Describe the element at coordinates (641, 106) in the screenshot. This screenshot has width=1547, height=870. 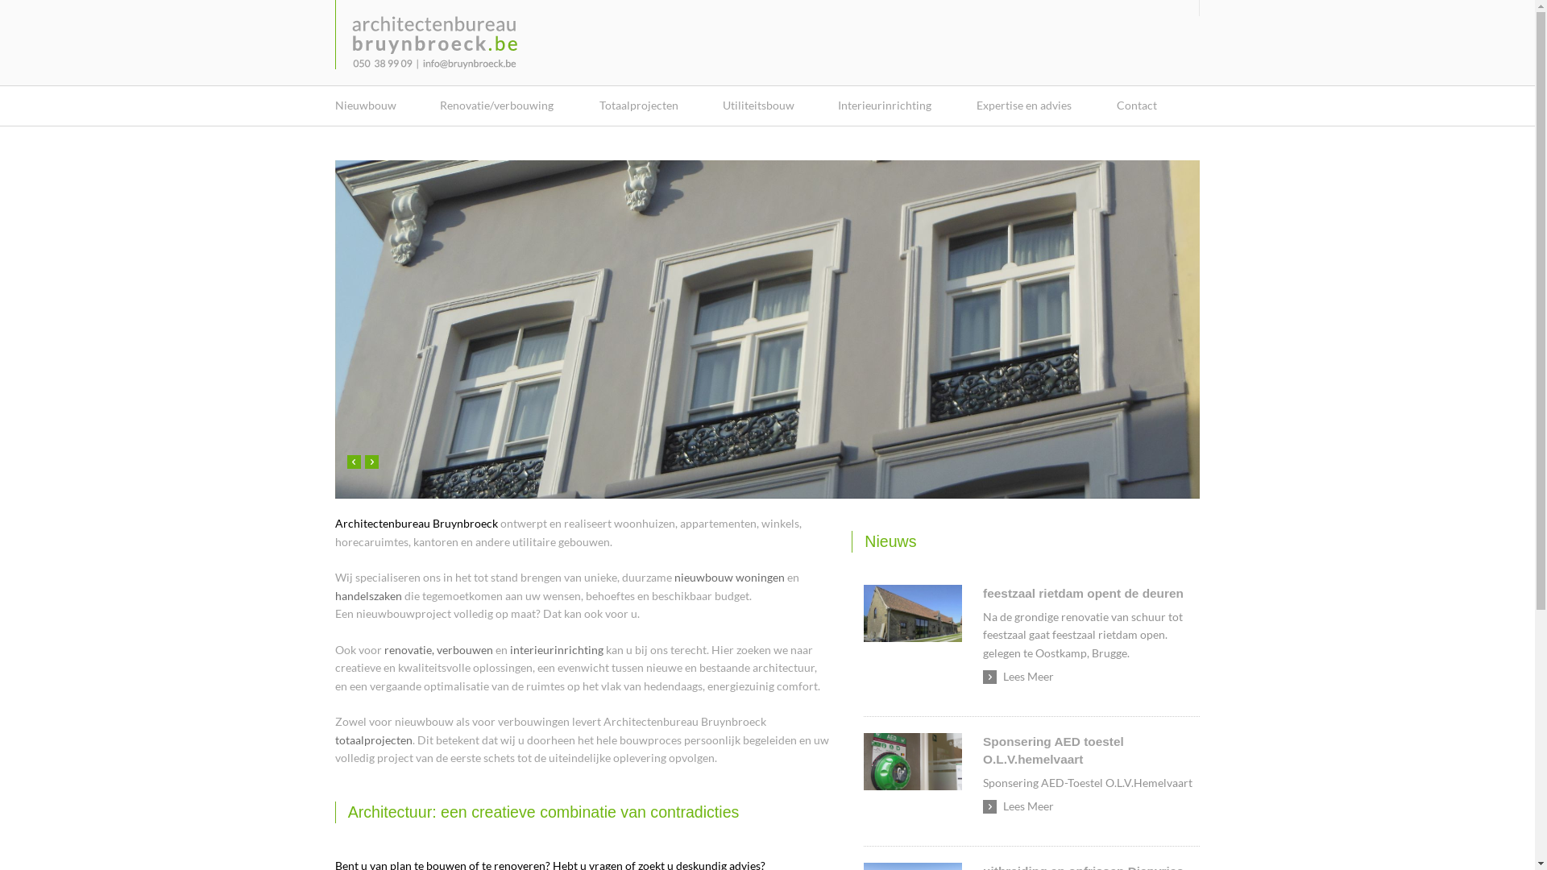
I see `Totaalprojecten` at that location.